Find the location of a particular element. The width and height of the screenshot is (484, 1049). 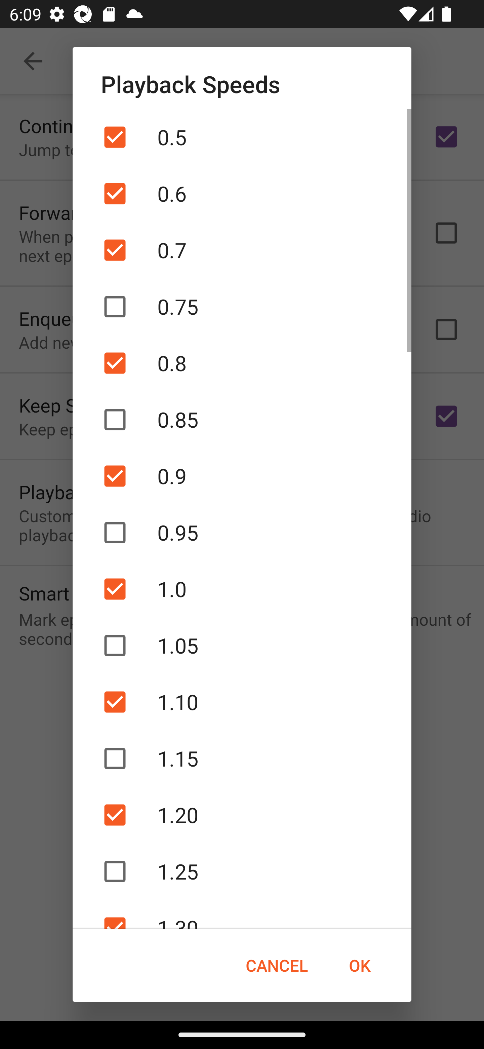

0.95 is located at coordinates (242, 533).